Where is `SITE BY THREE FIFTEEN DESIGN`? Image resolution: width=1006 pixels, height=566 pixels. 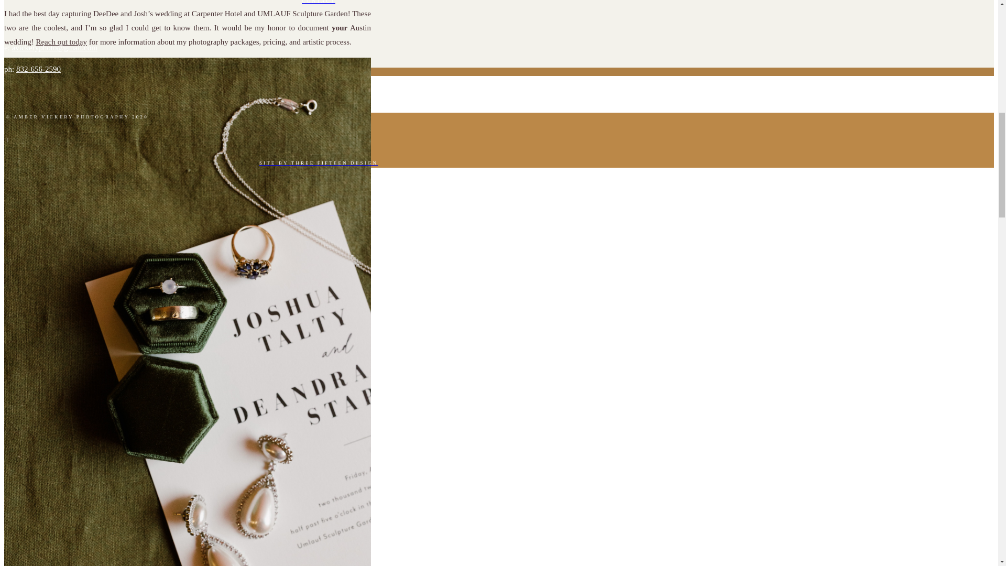 SITE BY THREE FIFTEEN DESIGN is located at coordinates (318, 162).